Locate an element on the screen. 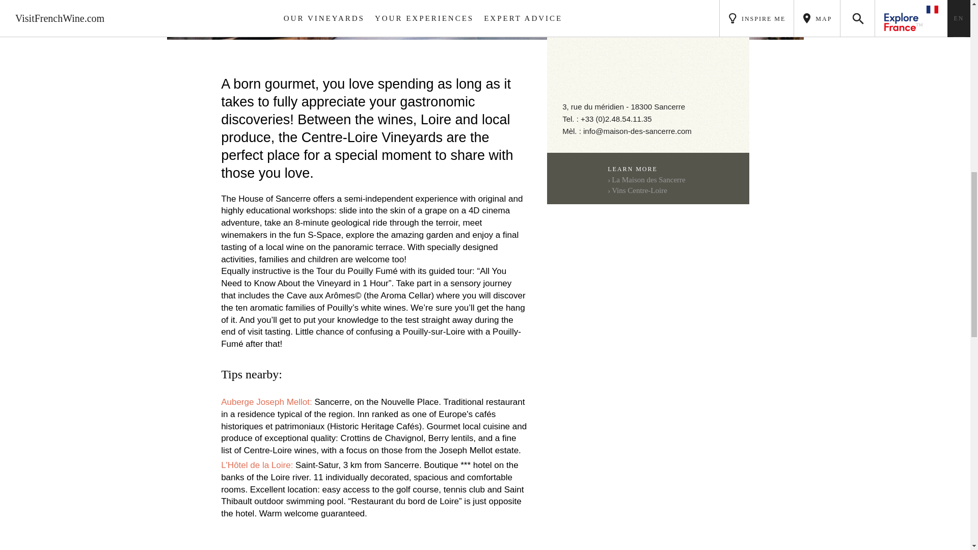 The width and height of the screenshot is (978, 550). Vins Centre-Loire is located at coordinates (637, 190).